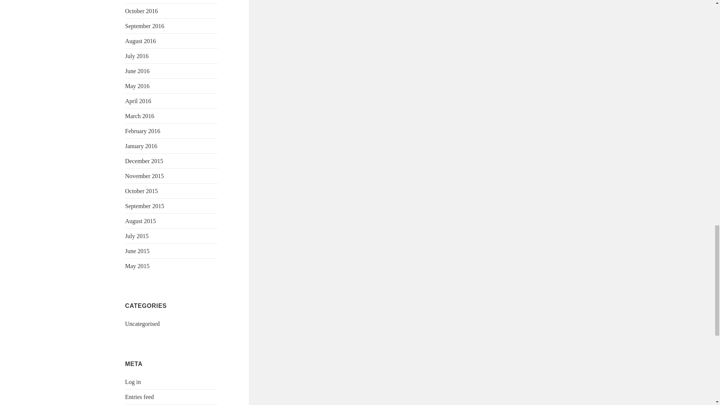 This screenshot has height=405, width=720. Describe the element at coordinates (145, 25) in the screenshot. I see `September 2016` at that location.